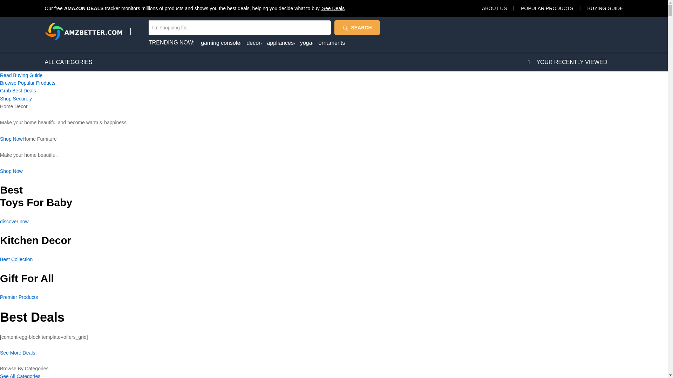 The width and height of the screenshot is (673, 378). What do you see at coordinates (19, 297) in the screenshot?
I see `Premier Products` at bounding box center [19, 297].